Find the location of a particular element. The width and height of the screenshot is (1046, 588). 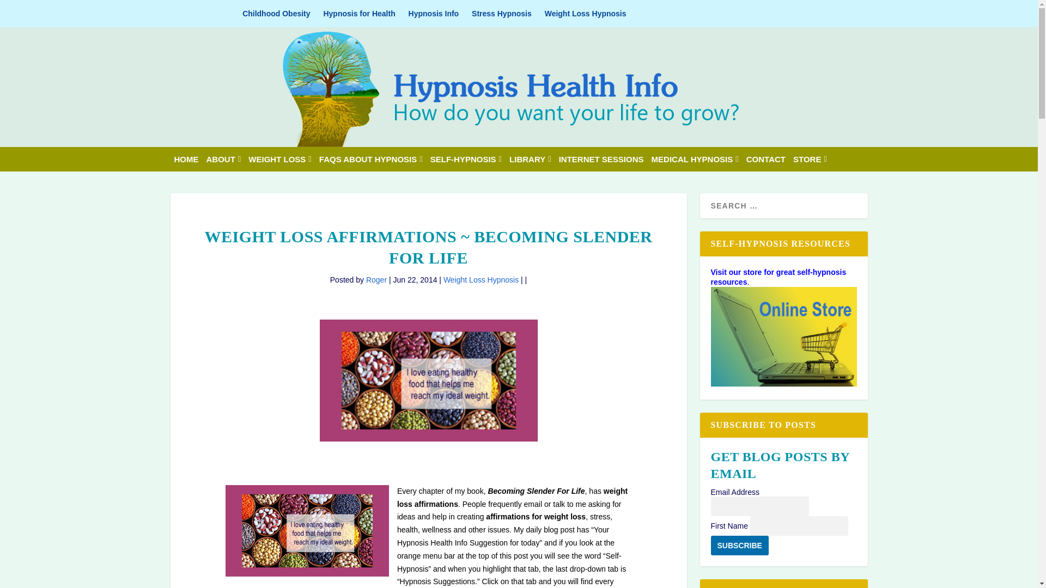

Childhood Obesity is located at coordinates (276, 13).